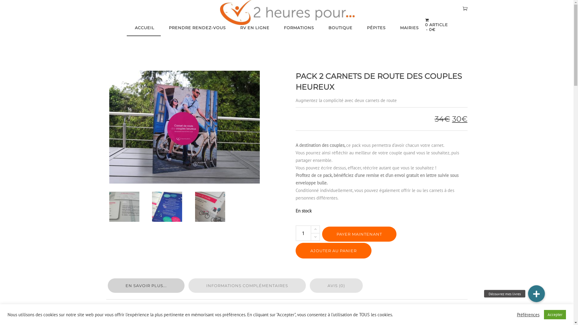 The height and width of the screenshot is (325, 578). Describe the element at coordinates (254, 28) in the screenshot. I see `RV EN LIGNE` at that location.